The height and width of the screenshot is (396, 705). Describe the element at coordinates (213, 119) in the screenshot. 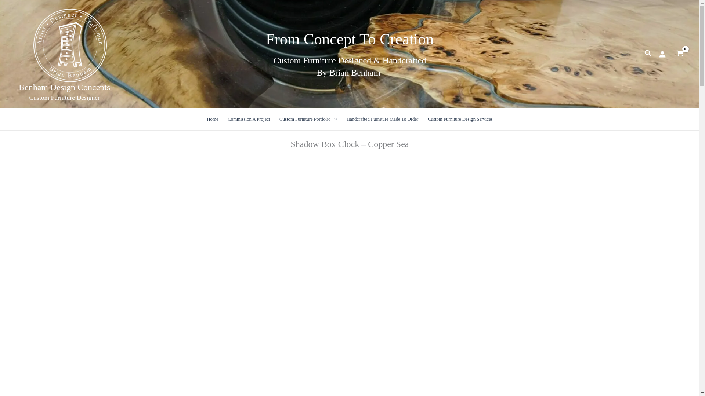

I see `Home` at that location.